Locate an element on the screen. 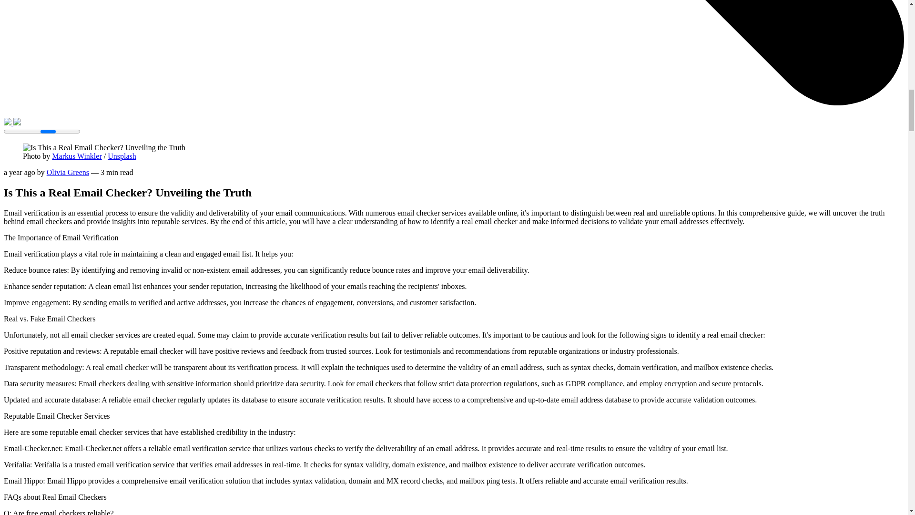 The height and width of the screenshot is (515, 915). Olivia Greens is located at coordinates (68, 173).